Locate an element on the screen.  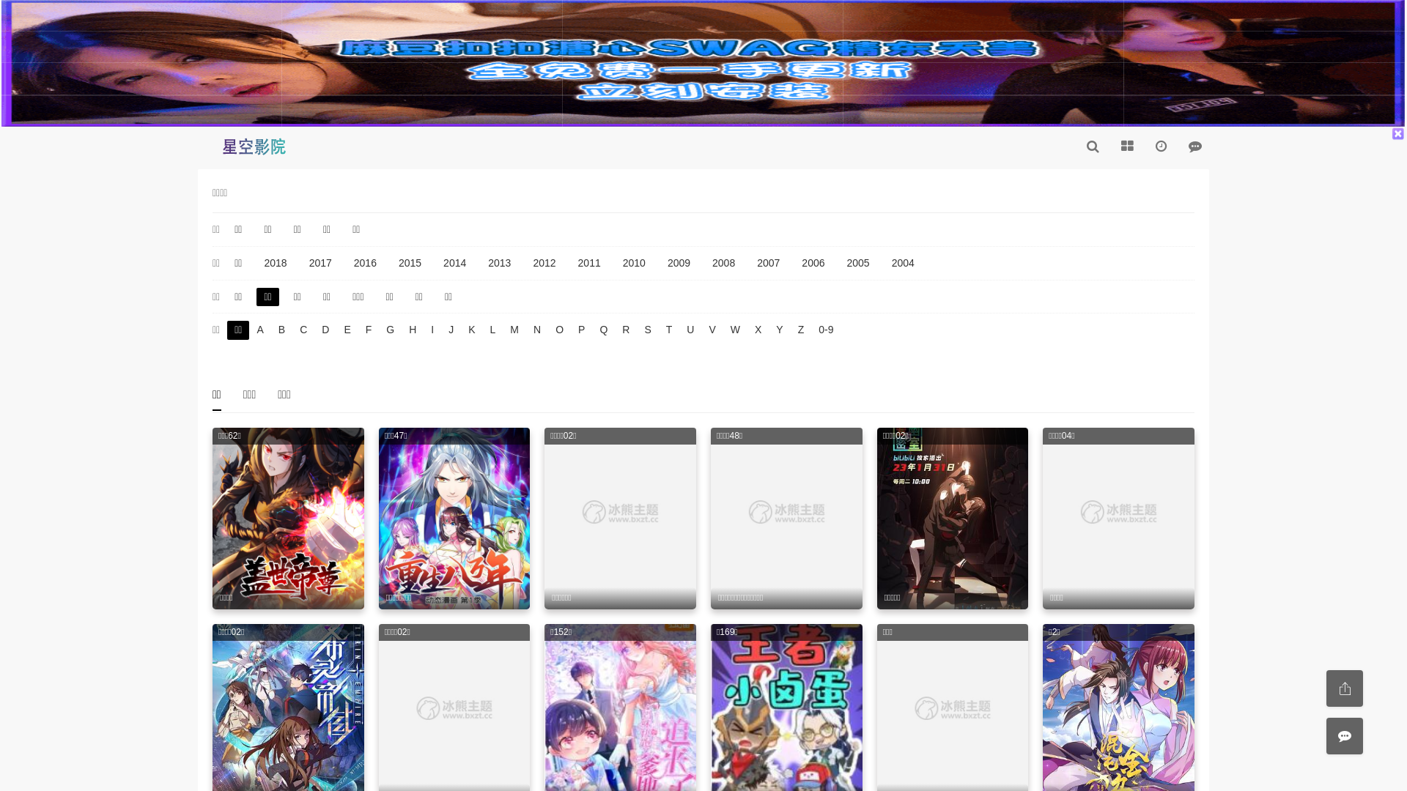
2014 is located at coordinates (454, 264).